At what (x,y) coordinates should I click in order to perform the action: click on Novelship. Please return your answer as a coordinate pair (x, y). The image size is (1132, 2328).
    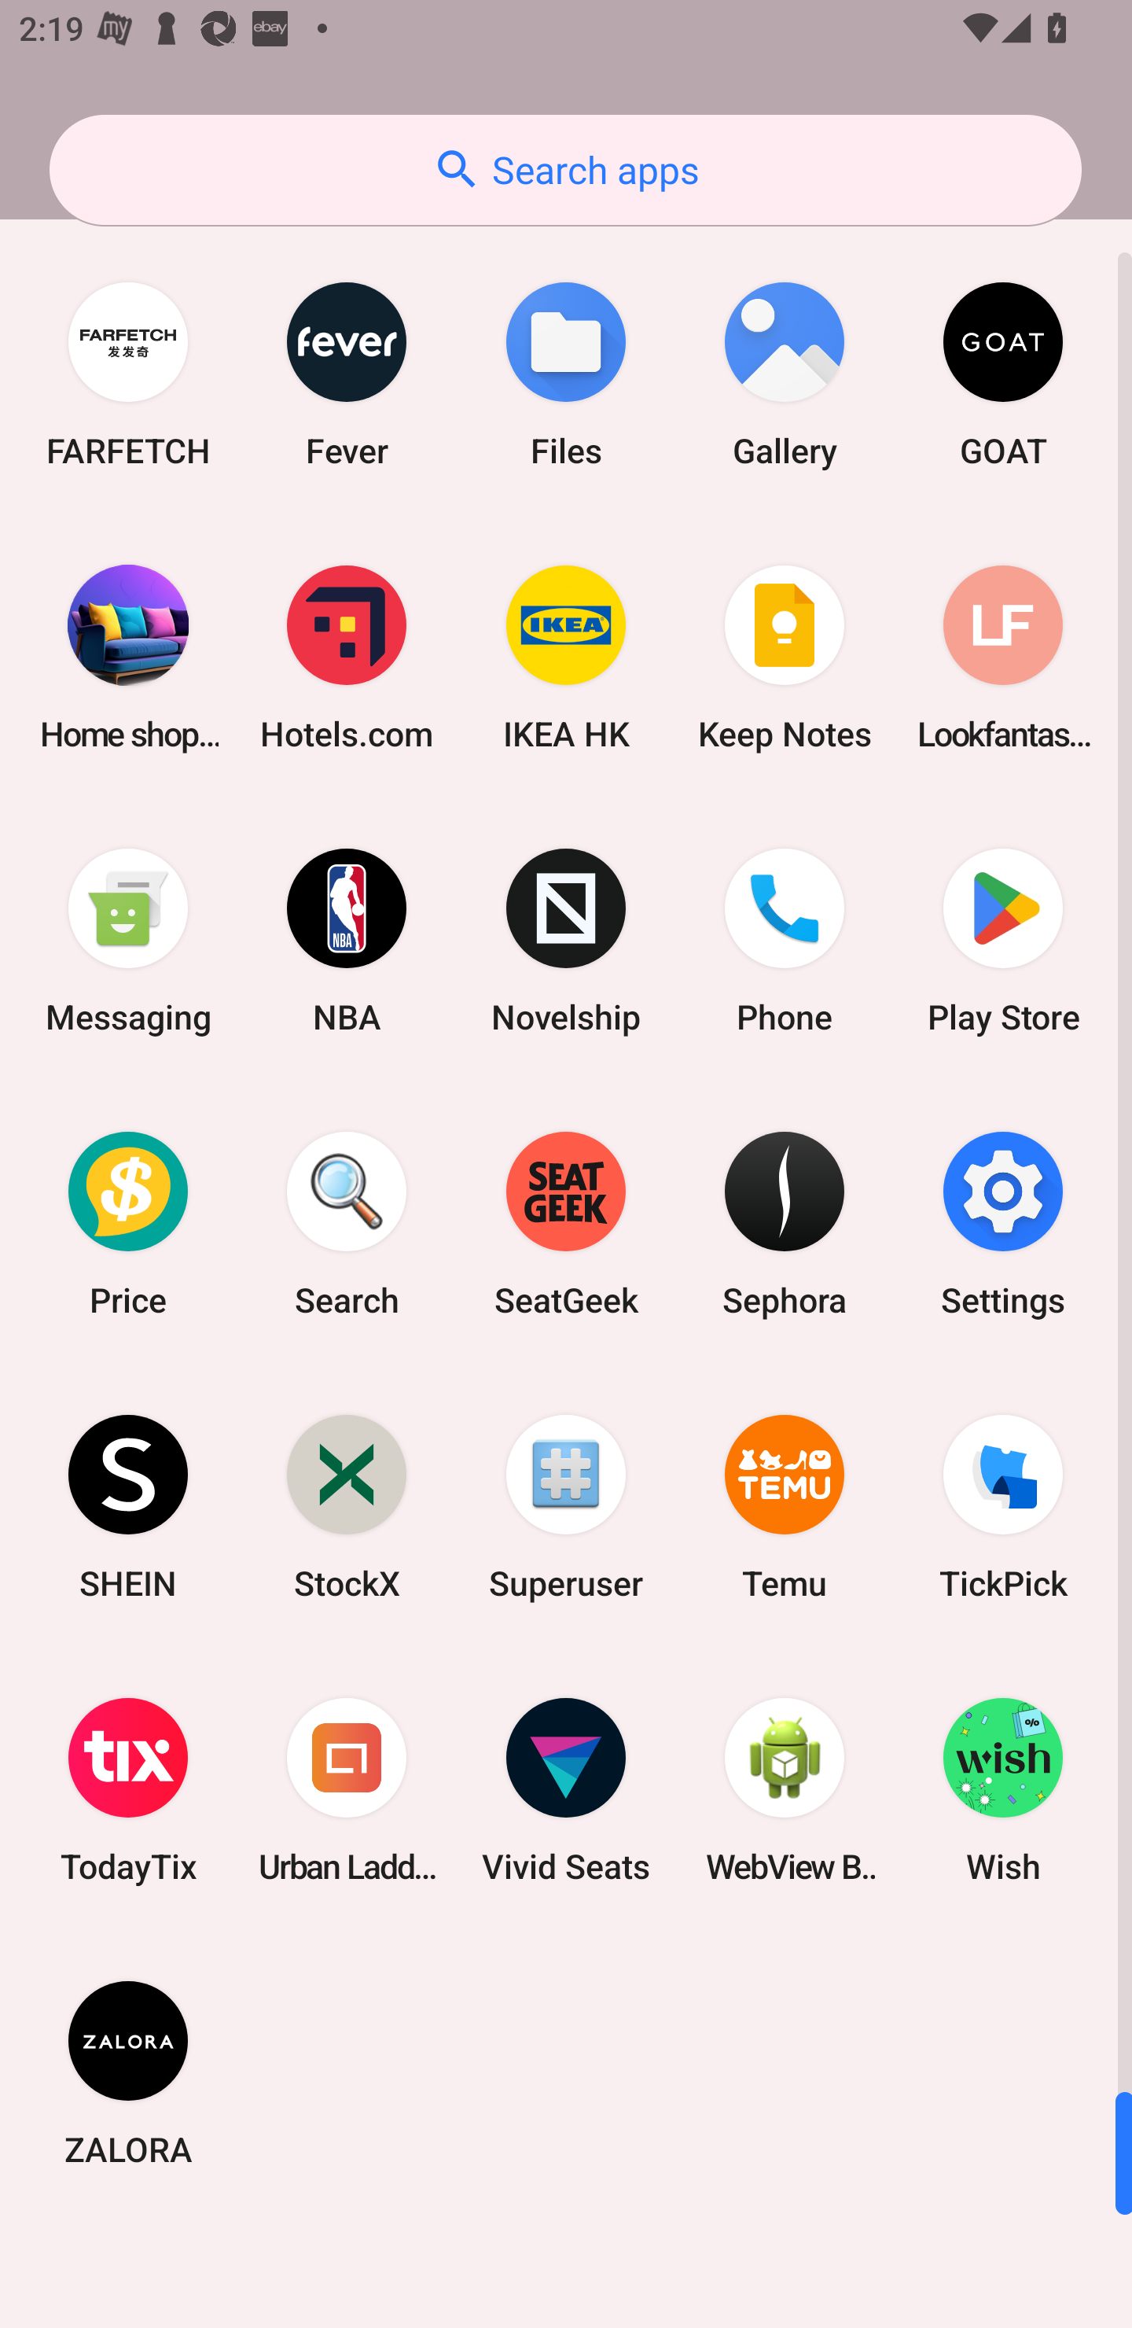
    Looking at the image, I should click on (566, 941).